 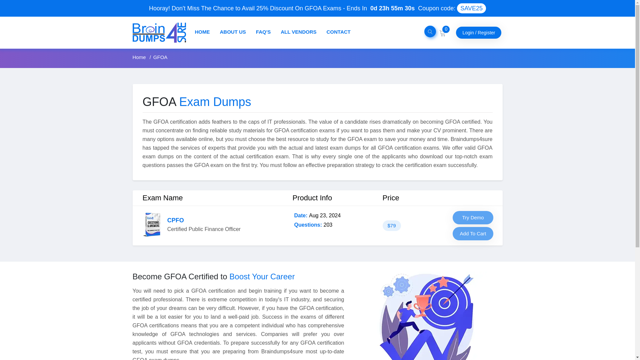 I want to click on FAQ'S, so click(x=263, y=32).